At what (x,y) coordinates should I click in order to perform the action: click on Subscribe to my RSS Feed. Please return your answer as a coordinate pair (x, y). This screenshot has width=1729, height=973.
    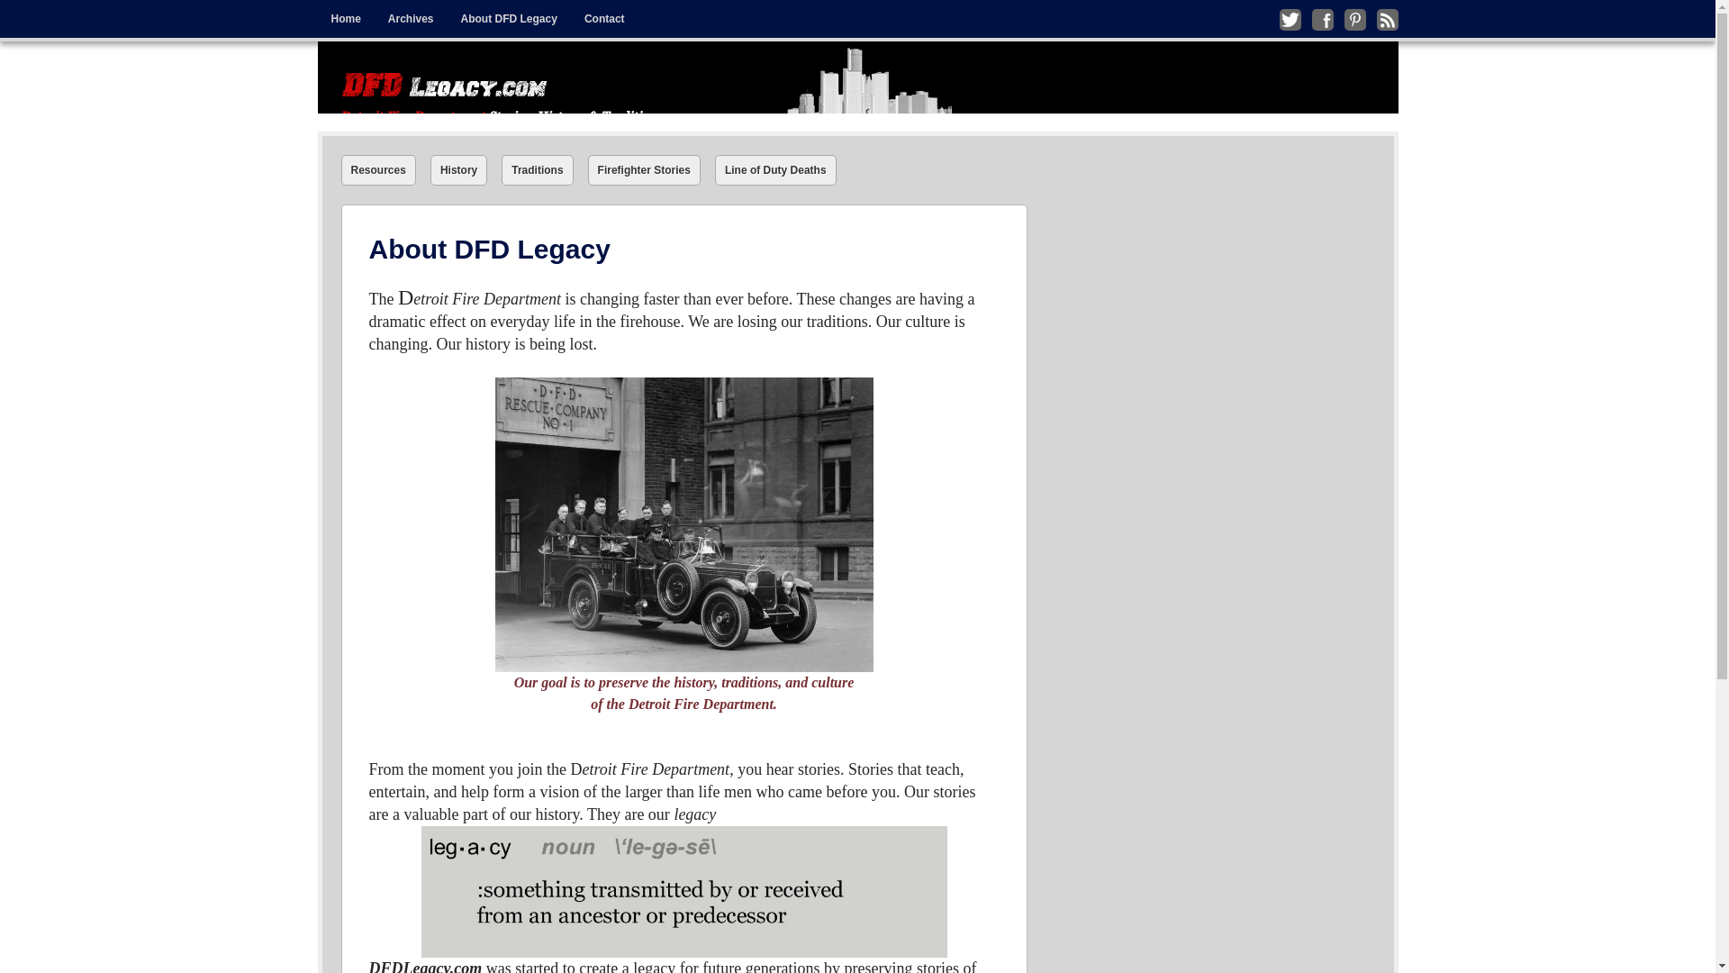
    Looking at the image, I should click on (1387, 19).